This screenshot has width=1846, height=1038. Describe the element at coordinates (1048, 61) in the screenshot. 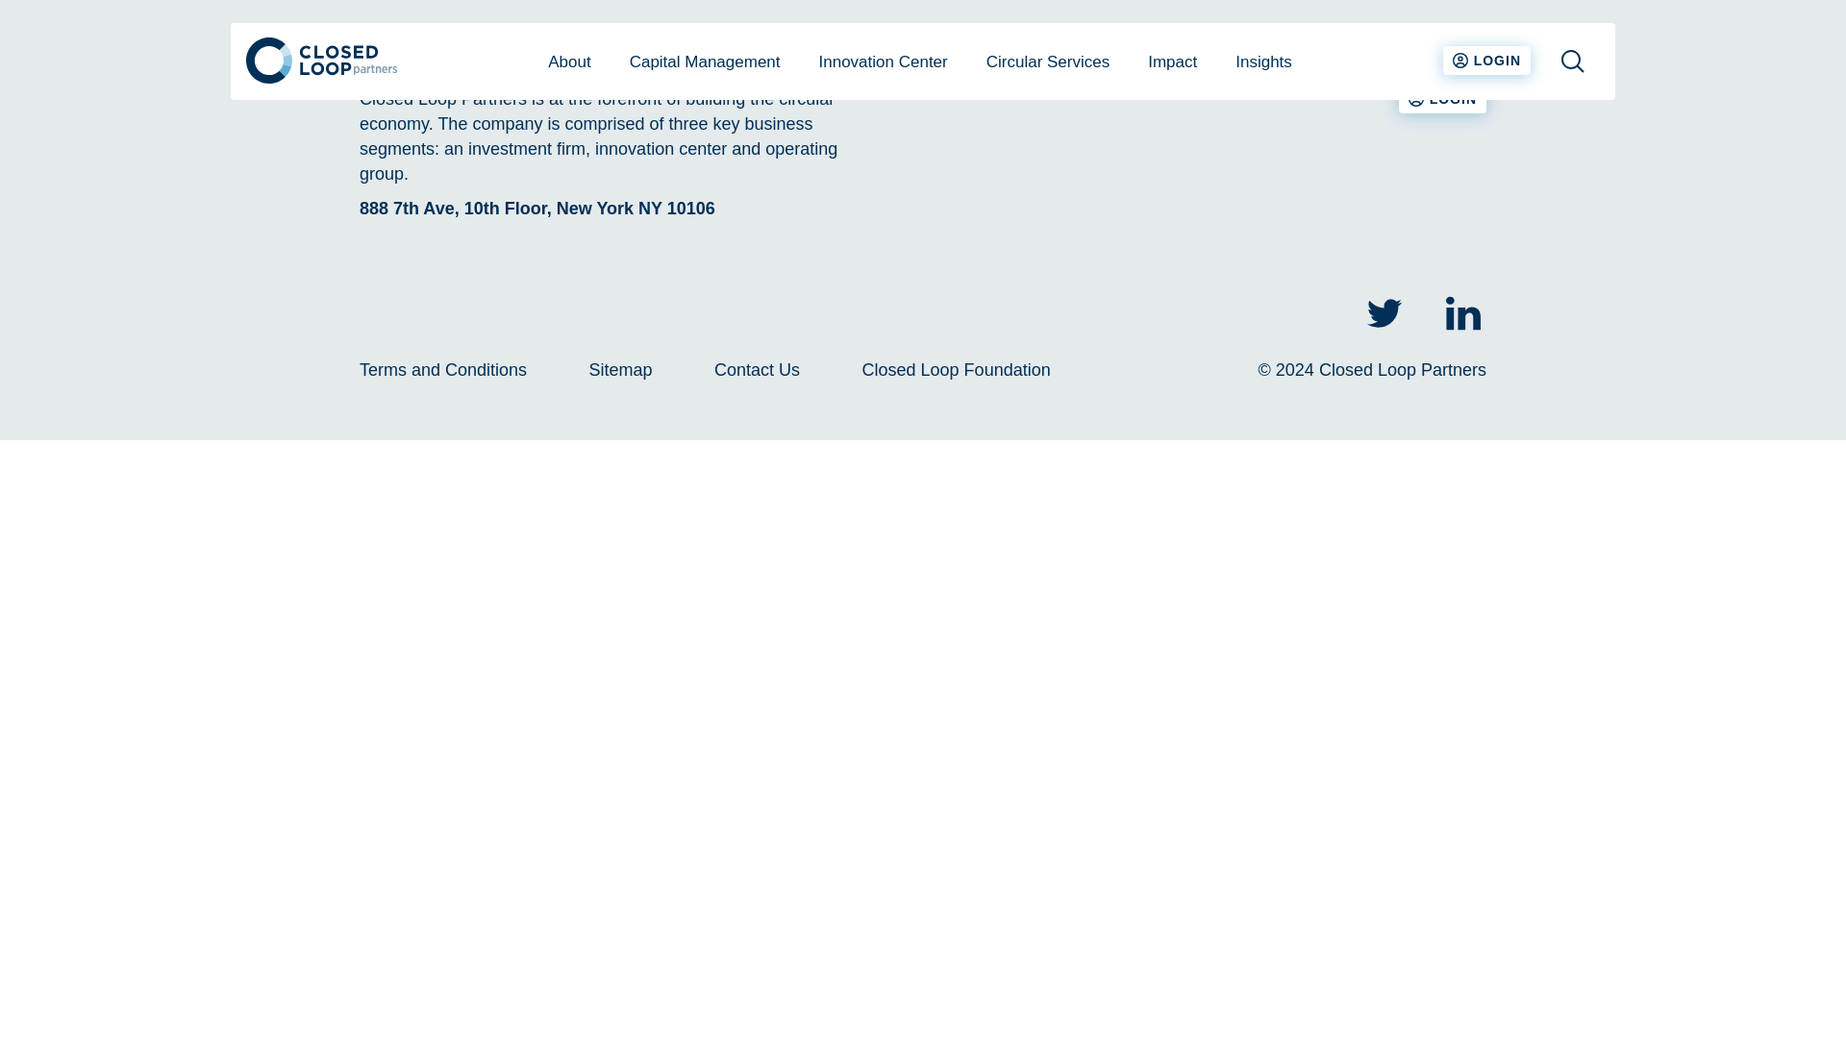

I see `Circular Services` at that location.